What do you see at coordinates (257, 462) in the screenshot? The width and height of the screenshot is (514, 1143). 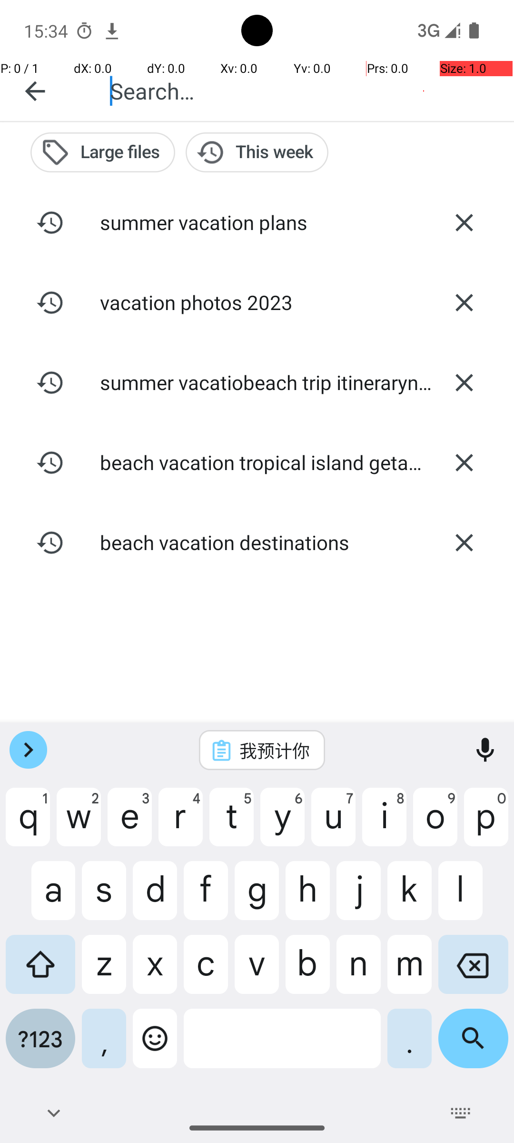 I see `beach vacation tropical island getawaysdestinations` at bounding box center [257, 462].